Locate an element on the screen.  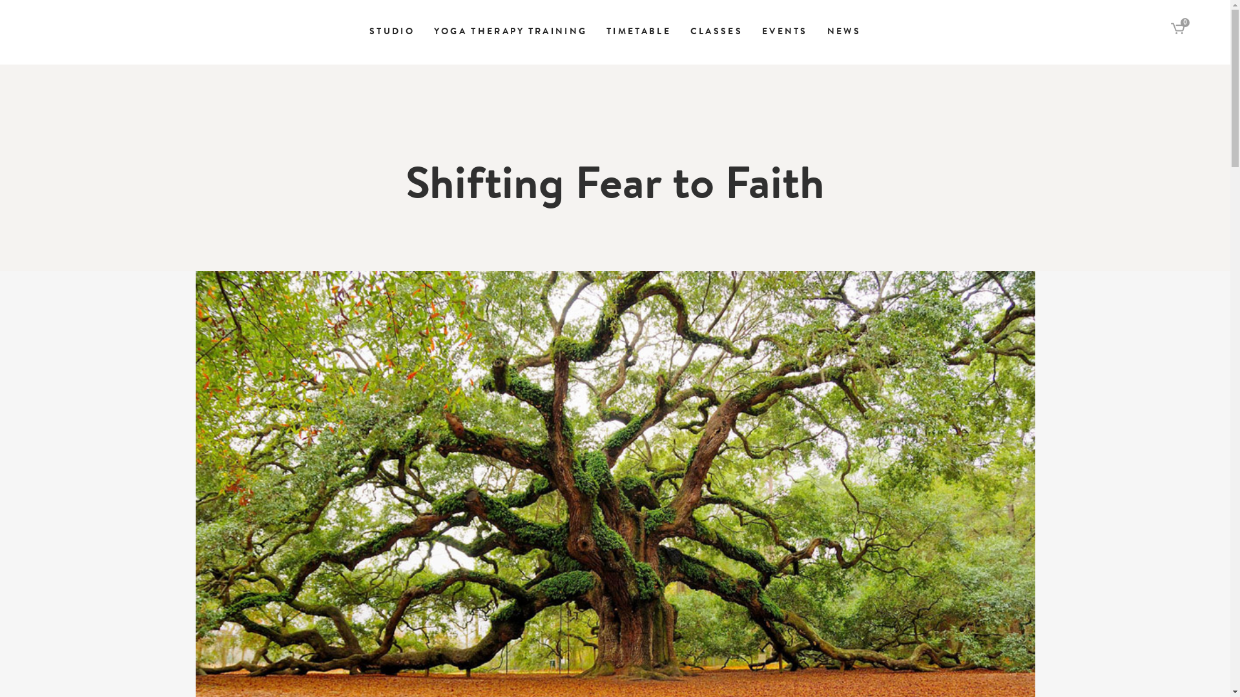
CLASSES is located at coordinates (717, 32).